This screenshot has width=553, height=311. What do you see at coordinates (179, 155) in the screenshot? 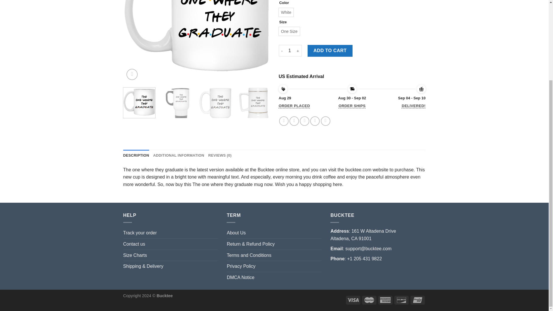
I see `ADDITIONAL INFORMATION` at bounding box center [179, 155].